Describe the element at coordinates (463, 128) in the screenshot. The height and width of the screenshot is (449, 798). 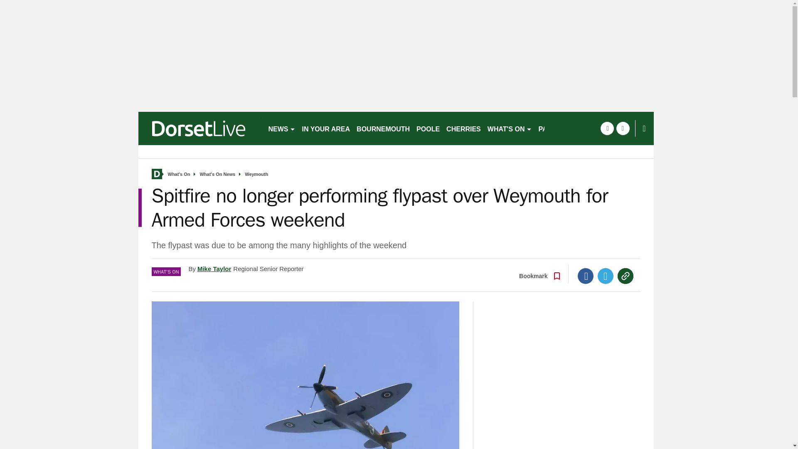
I see `CHERRIES` at that location.